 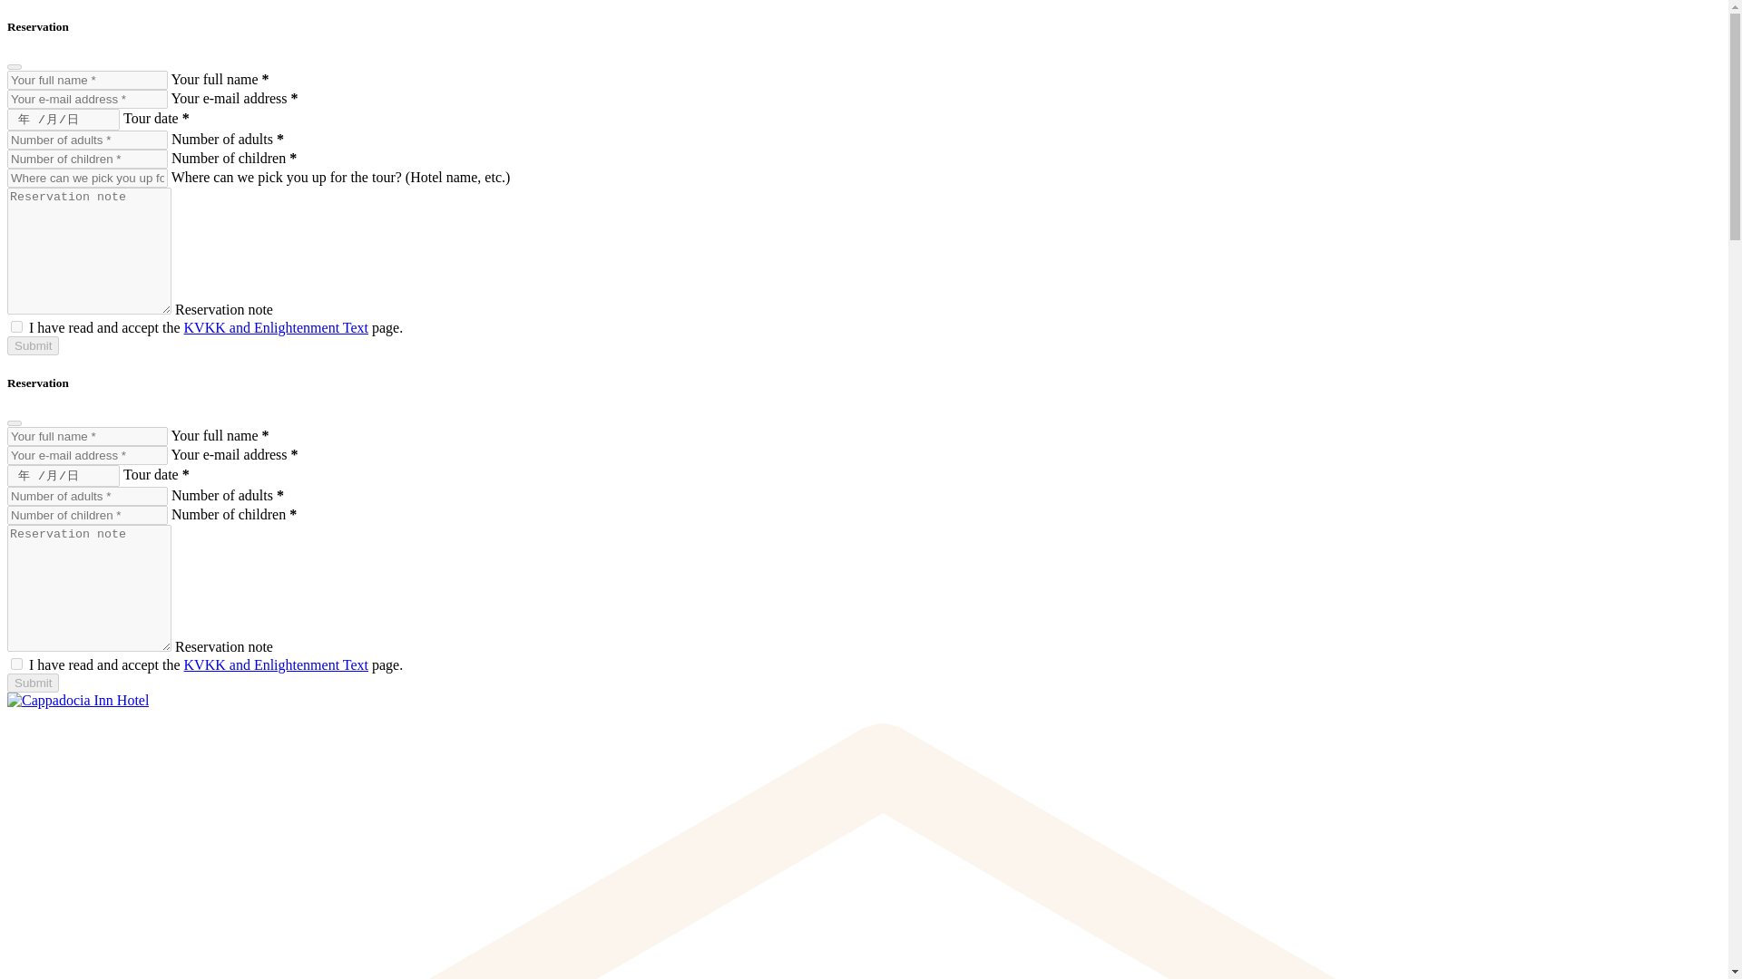 What do you see at coordinates (16, 326) in the screenshot?
I see `1` at bounding box center [16, 326].